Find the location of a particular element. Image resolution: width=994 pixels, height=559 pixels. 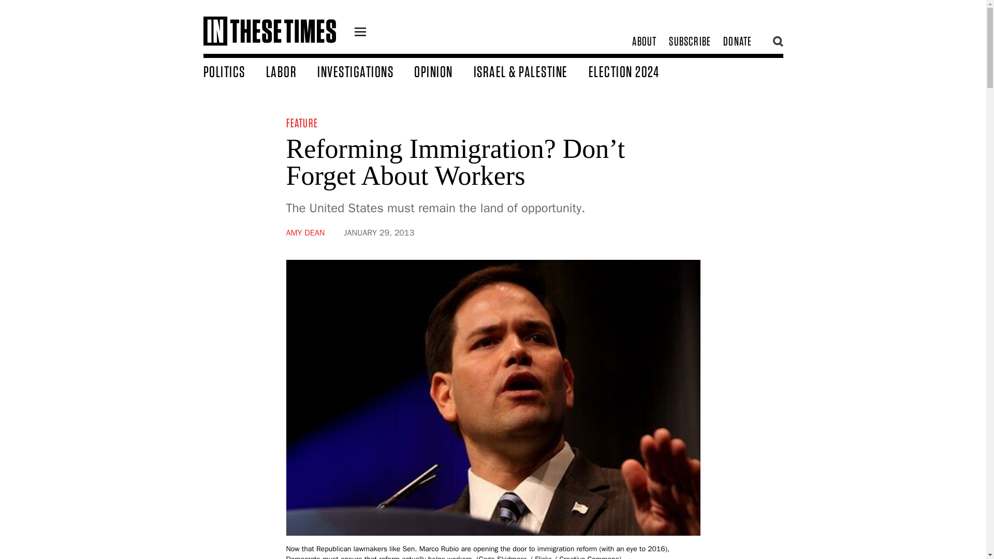

Flickr is located at coordinates (543, 557).